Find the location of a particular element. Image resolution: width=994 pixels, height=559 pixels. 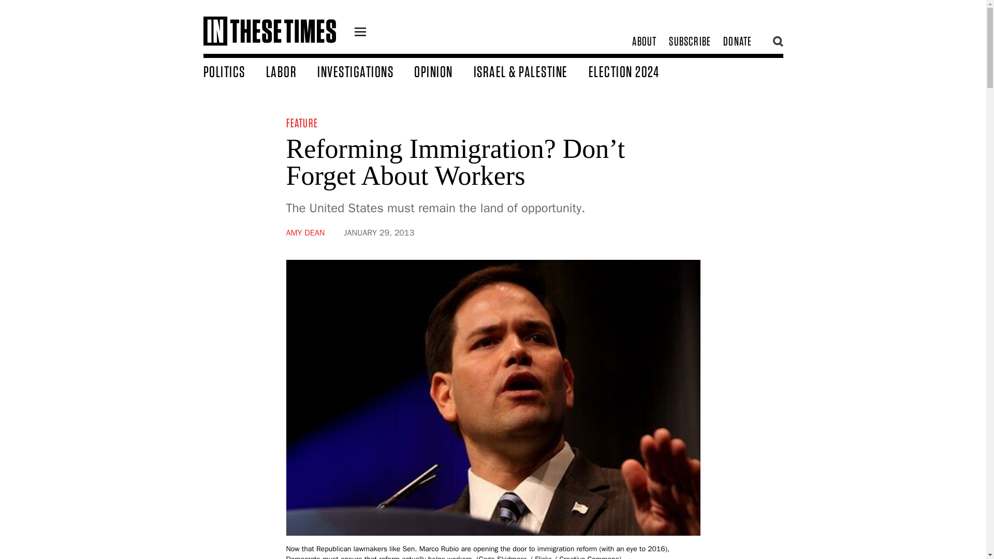

Flickr is located at coordinates (543, 557).